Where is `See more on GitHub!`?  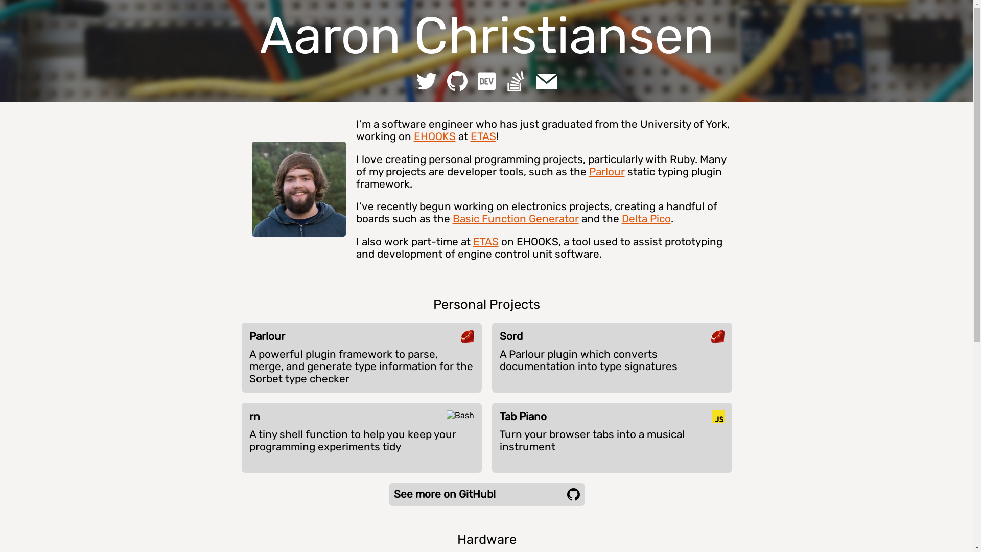
See more on GitHub! is located at coordinates (486, 495).